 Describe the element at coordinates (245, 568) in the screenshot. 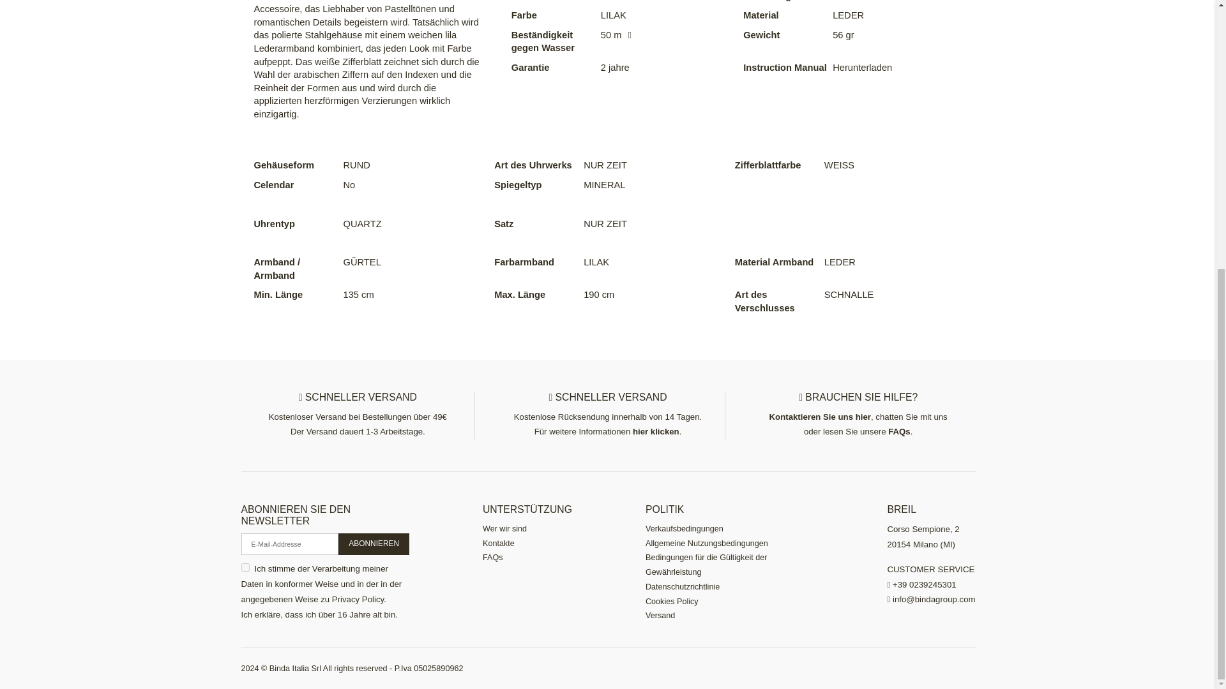

I see `on` at that location.